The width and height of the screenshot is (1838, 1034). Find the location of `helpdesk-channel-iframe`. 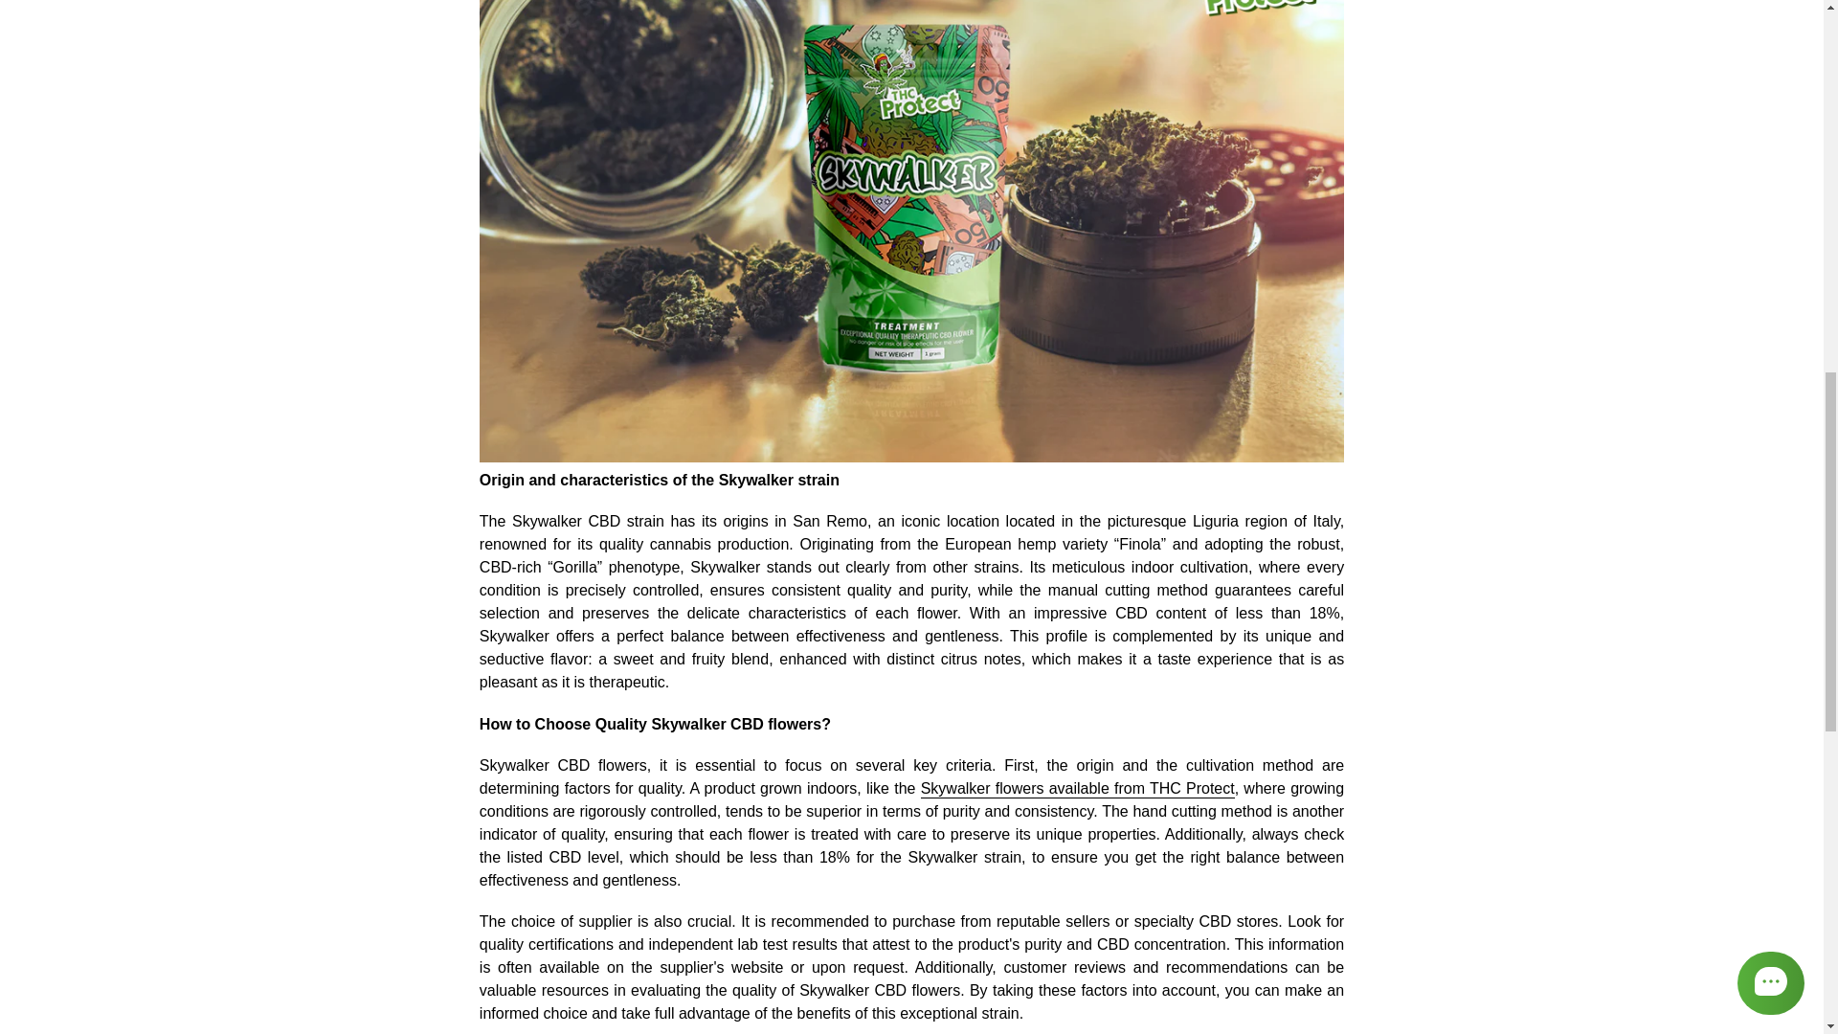

helpdesk-channel-iframe is located at coordinates (1625, 195).